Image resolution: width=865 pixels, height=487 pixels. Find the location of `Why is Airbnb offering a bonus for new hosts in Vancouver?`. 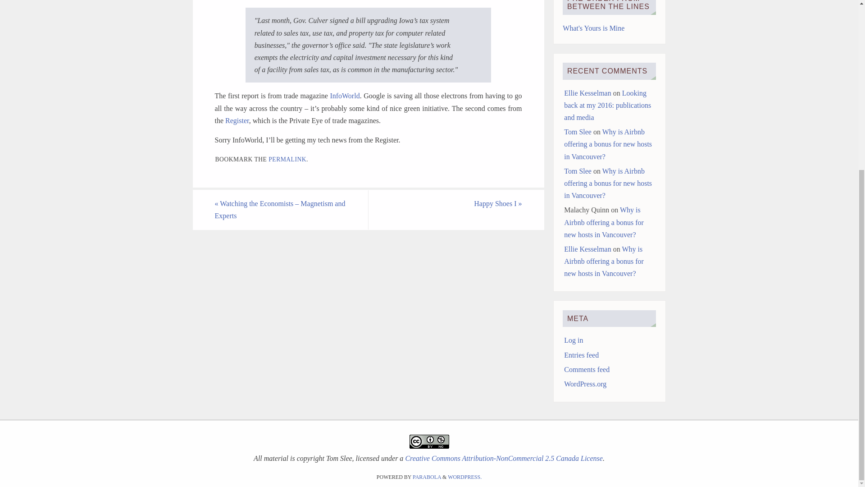

Why is Airbnb offering a bonus for new hosts in Vancouver? is located at coordinates (608, 183).